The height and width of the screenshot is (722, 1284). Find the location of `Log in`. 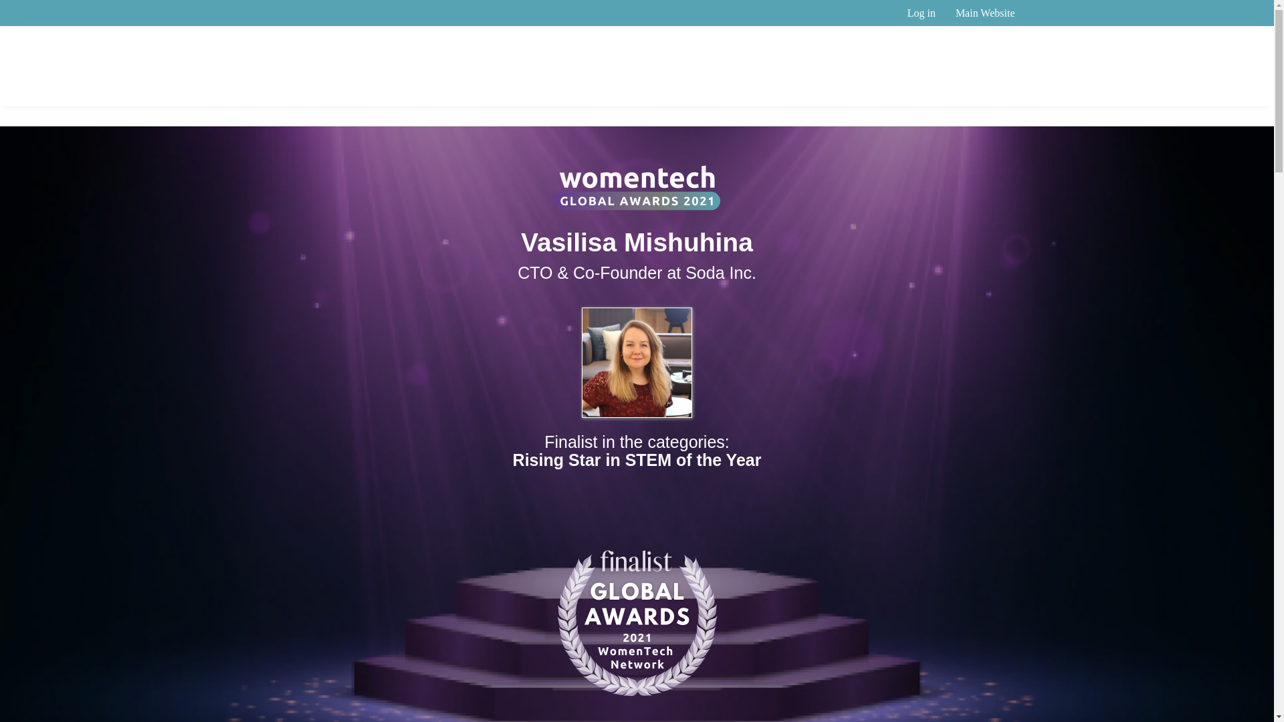

Log in is located at coordinates (922, 13).